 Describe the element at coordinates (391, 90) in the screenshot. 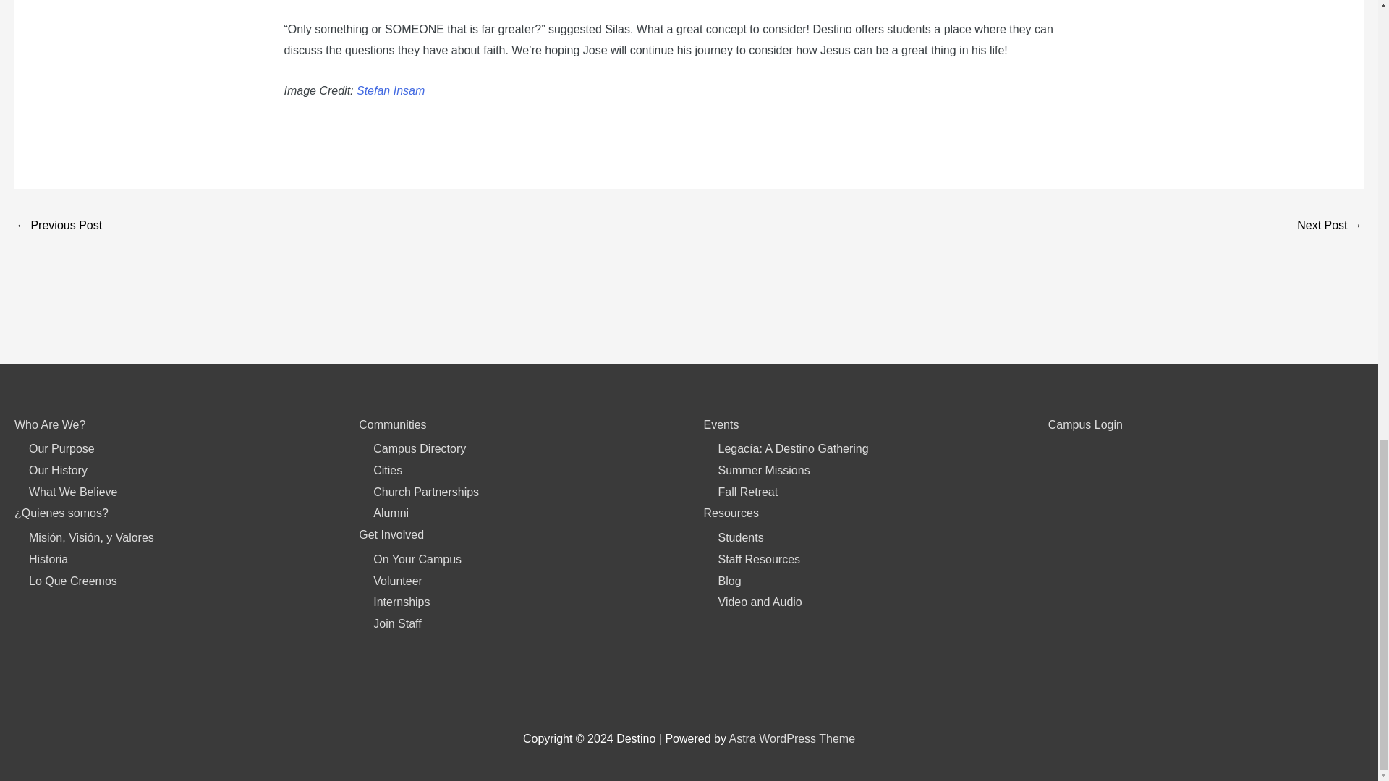

I see `Stefan Insam` at that location.